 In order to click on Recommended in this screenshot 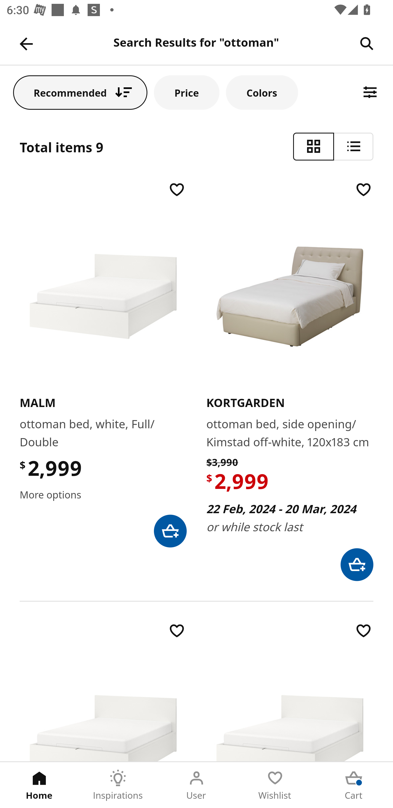, I will do `click(80, 92)`.